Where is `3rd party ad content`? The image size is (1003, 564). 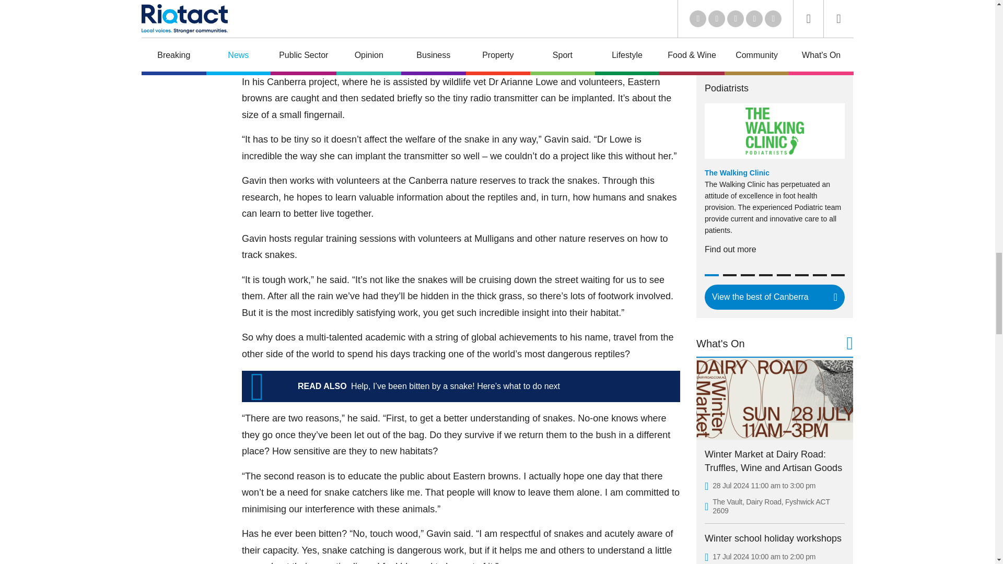 3rd party ad content is located at coordinates (774, 17).